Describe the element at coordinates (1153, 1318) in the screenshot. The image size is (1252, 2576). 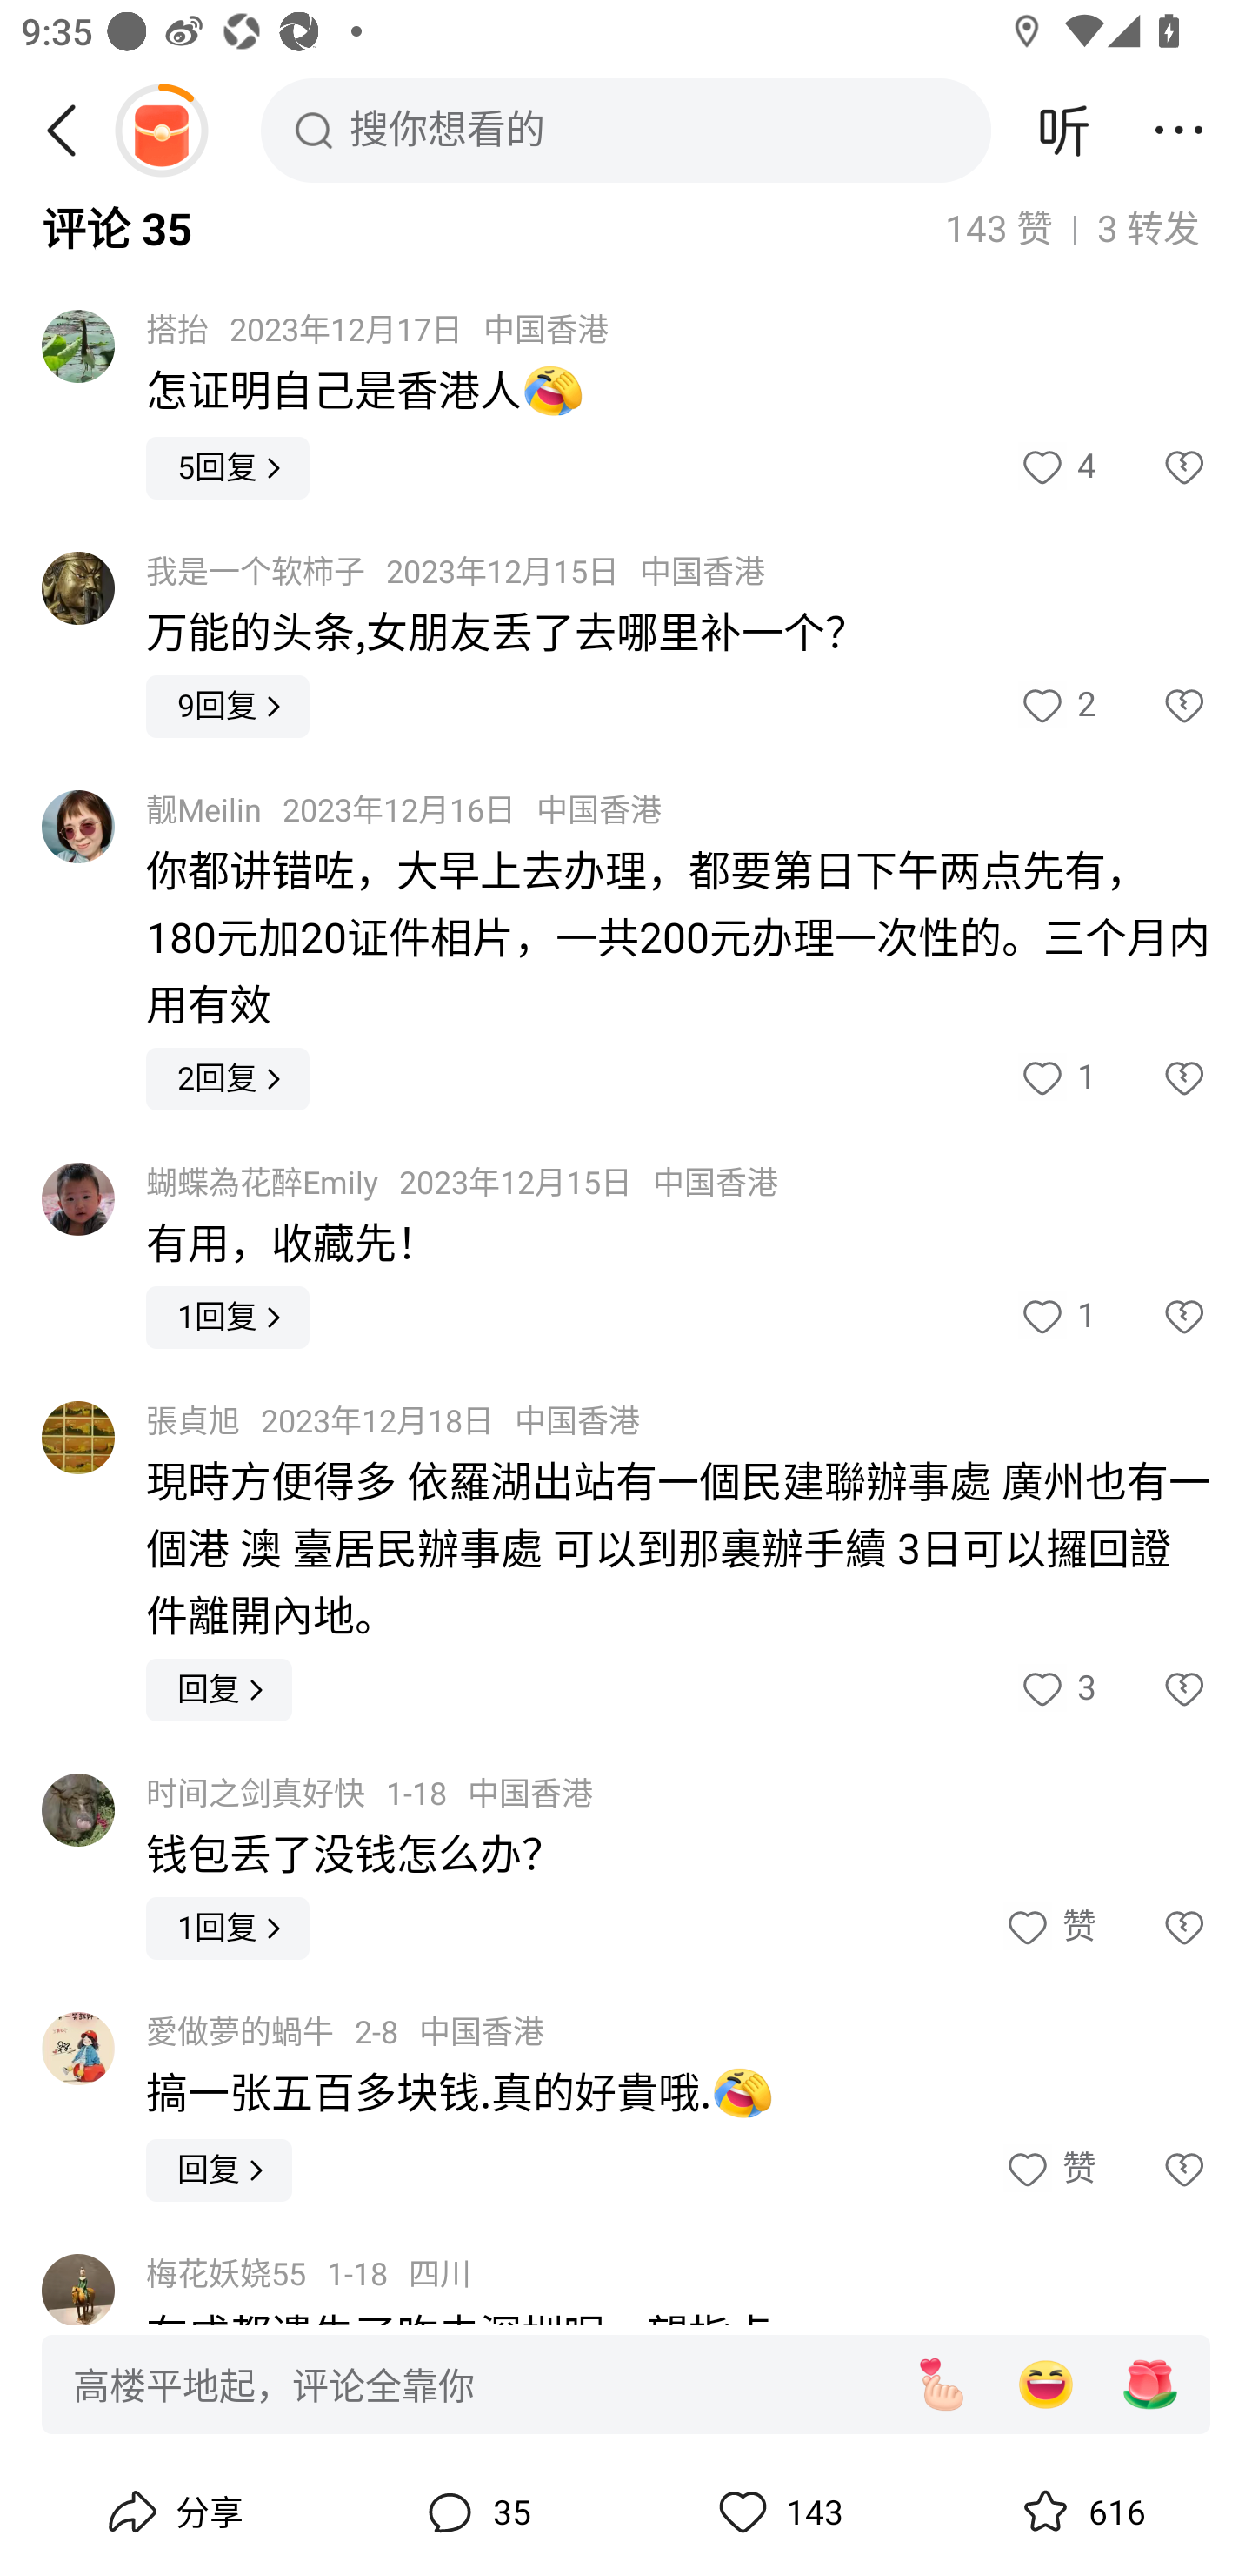
I see `踩` at that location.